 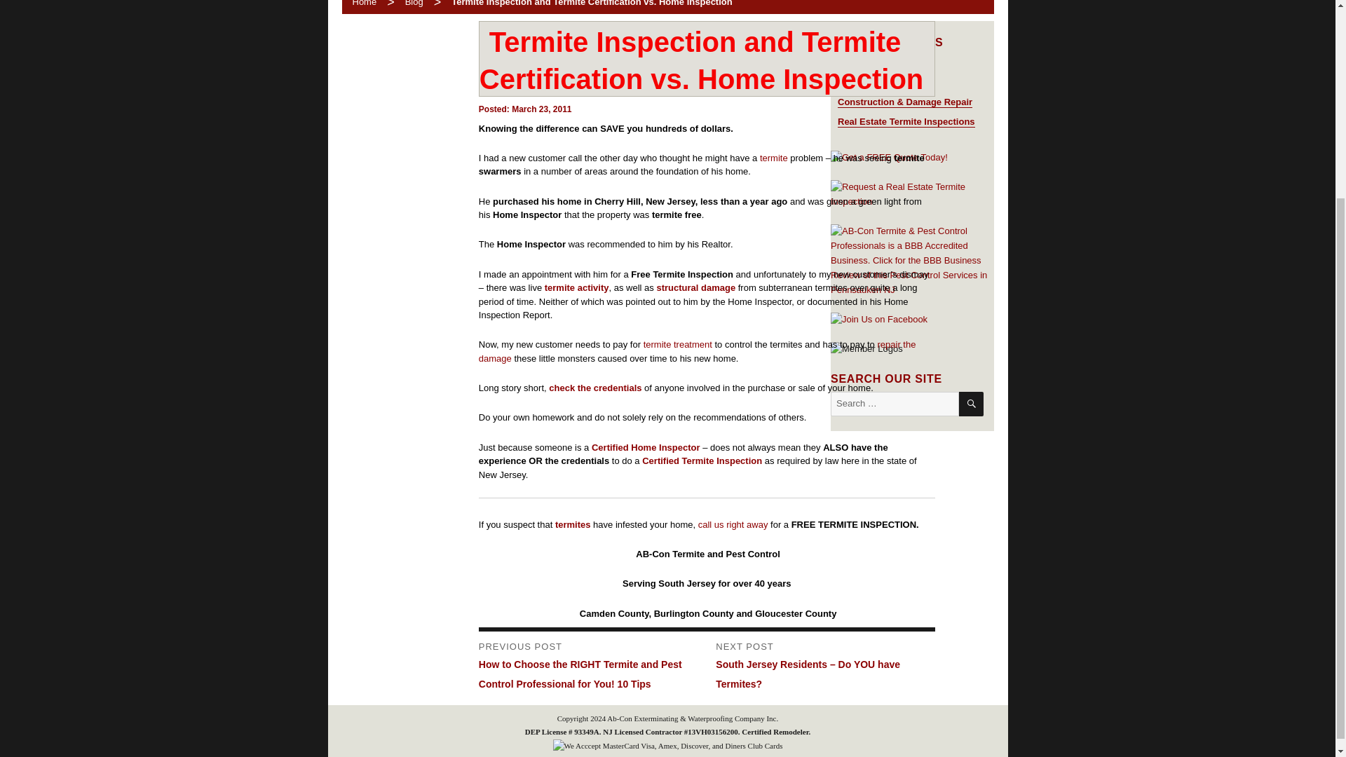 I want to click on repair the damage, so click(x=698, y=351).